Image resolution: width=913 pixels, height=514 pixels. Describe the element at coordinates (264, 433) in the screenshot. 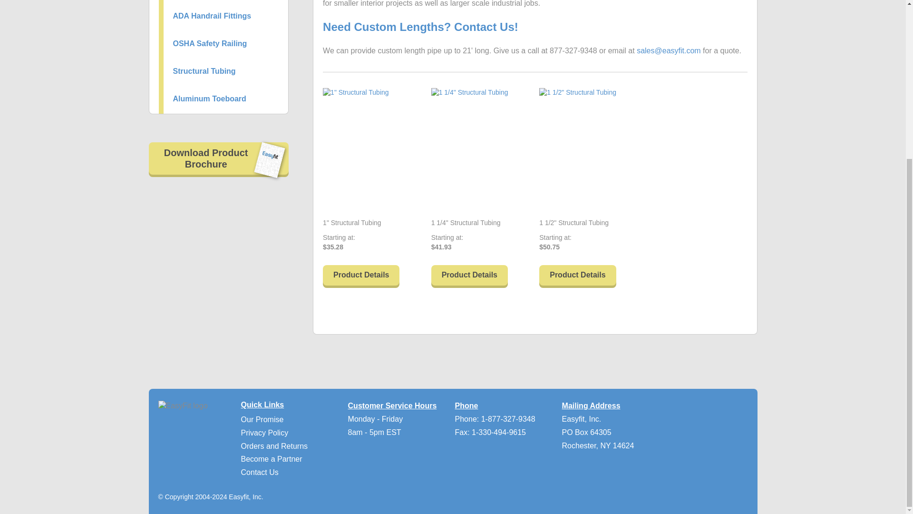

I see `Privacy Policy` at that location.